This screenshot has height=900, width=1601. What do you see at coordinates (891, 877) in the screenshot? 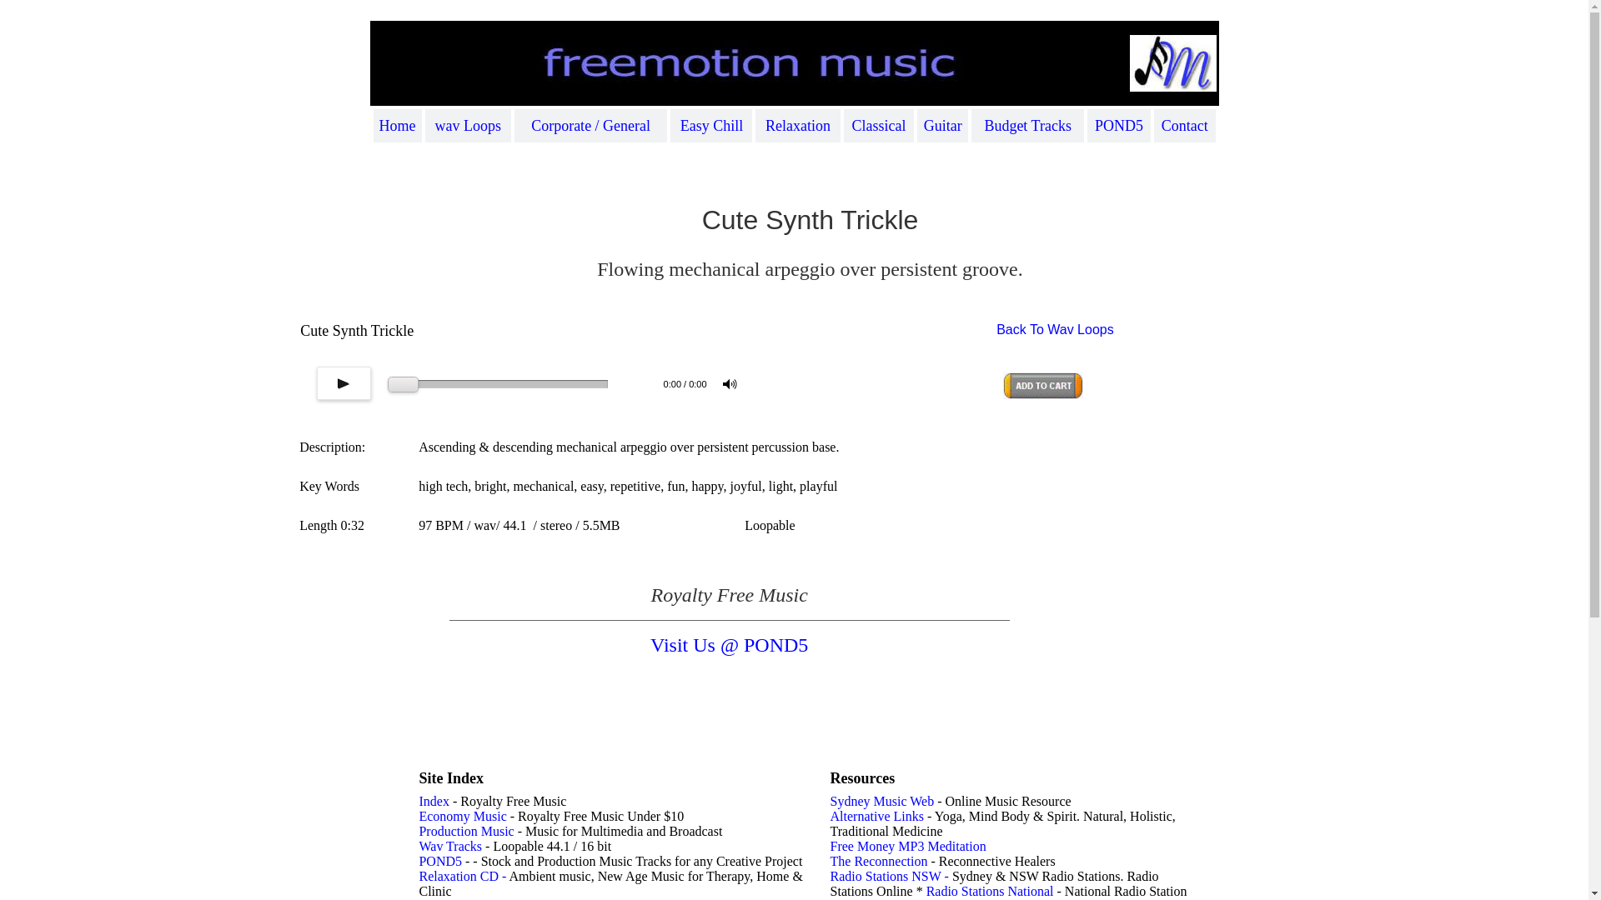
I see `Radio Stations NSW -` at bounding box center [891, 877].